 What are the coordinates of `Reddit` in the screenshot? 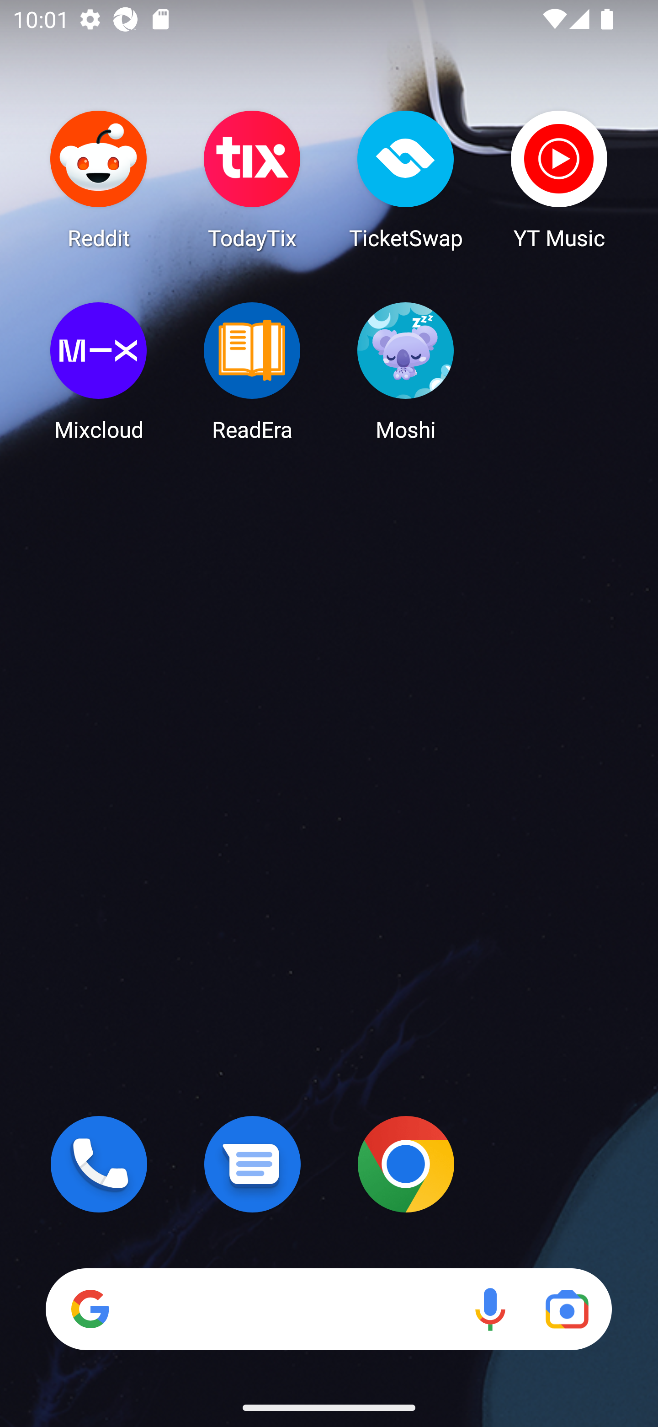 It's located at (99, 179).